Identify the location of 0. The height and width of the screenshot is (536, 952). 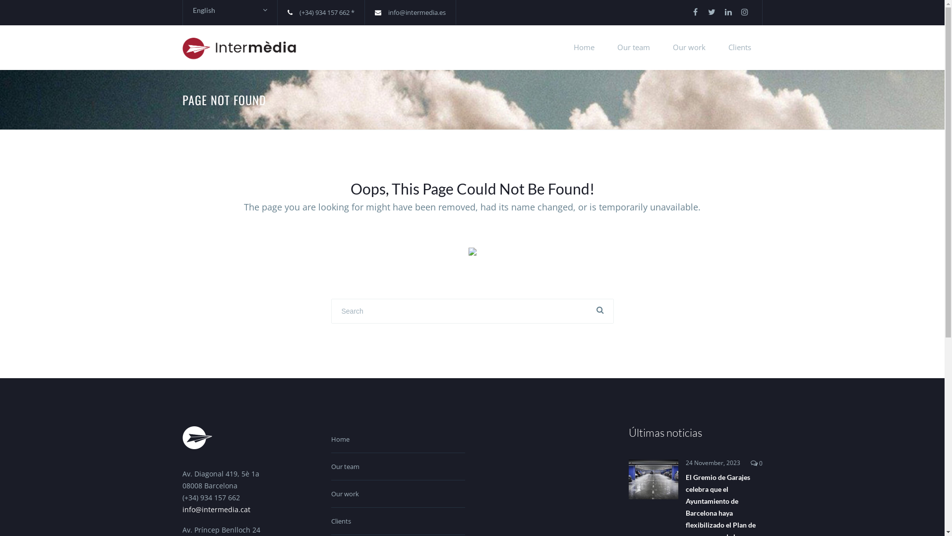
(757, 464).